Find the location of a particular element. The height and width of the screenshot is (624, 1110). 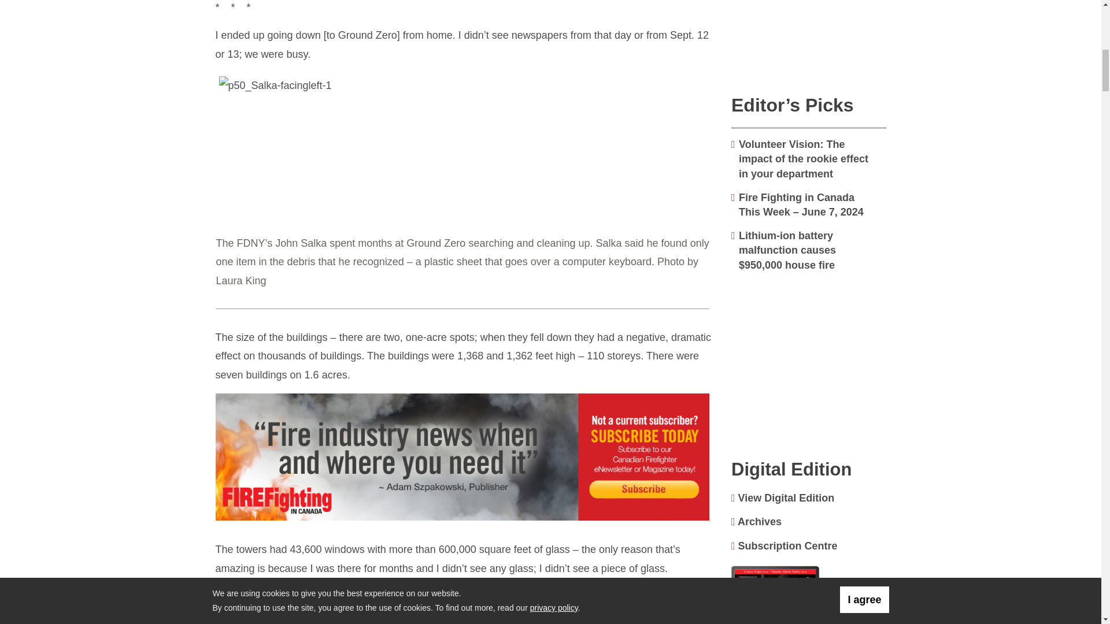

3rd party ad content is located at coordinates (464, 458).